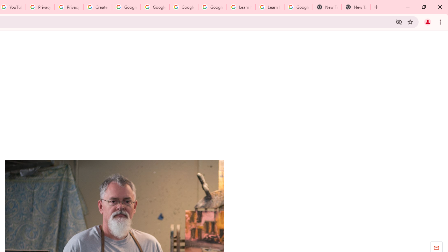 This screenshot has height=252, width=448. Describe the element at coordinates (183, 7) in the screenshot. I see `Google Account Help` at that location.